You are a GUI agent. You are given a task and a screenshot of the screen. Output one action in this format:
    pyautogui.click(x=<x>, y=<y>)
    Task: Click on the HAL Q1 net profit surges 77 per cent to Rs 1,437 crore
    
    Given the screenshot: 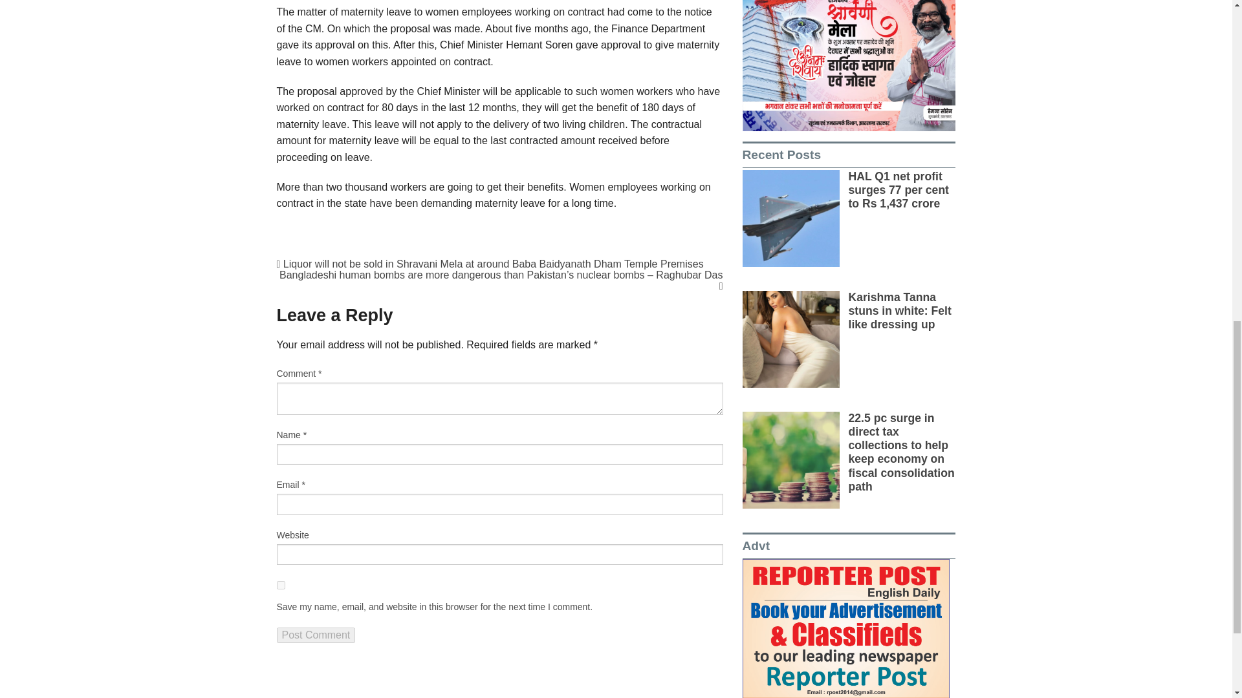 What is the action you would take?
    pyautogui.click(x=898, y=190)
    